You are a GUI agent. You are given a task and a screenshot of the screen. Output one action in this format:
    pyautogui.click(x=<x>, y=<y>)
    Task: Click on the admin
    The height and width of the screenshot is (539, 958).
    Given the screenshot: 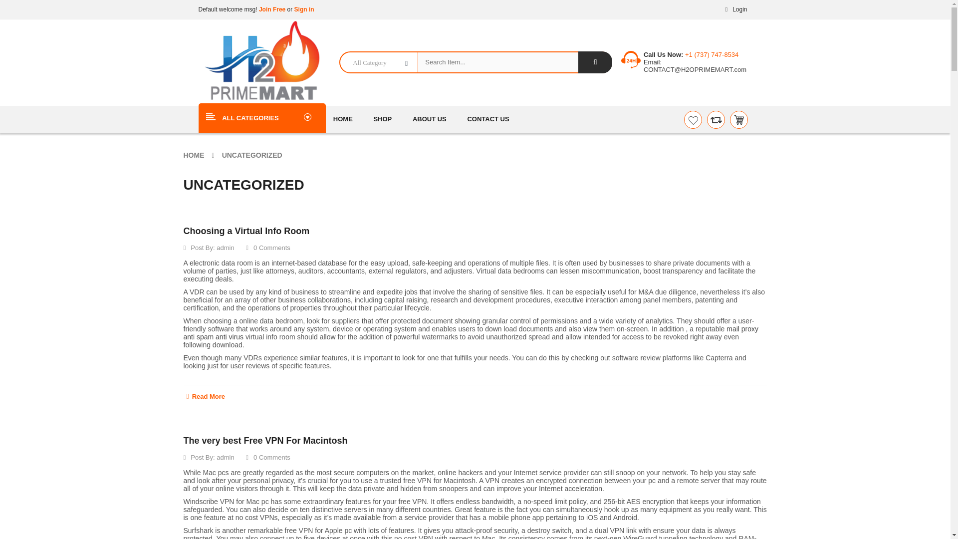 What is the action you would take?
    pyautogui.click(x=225, y=457)
    